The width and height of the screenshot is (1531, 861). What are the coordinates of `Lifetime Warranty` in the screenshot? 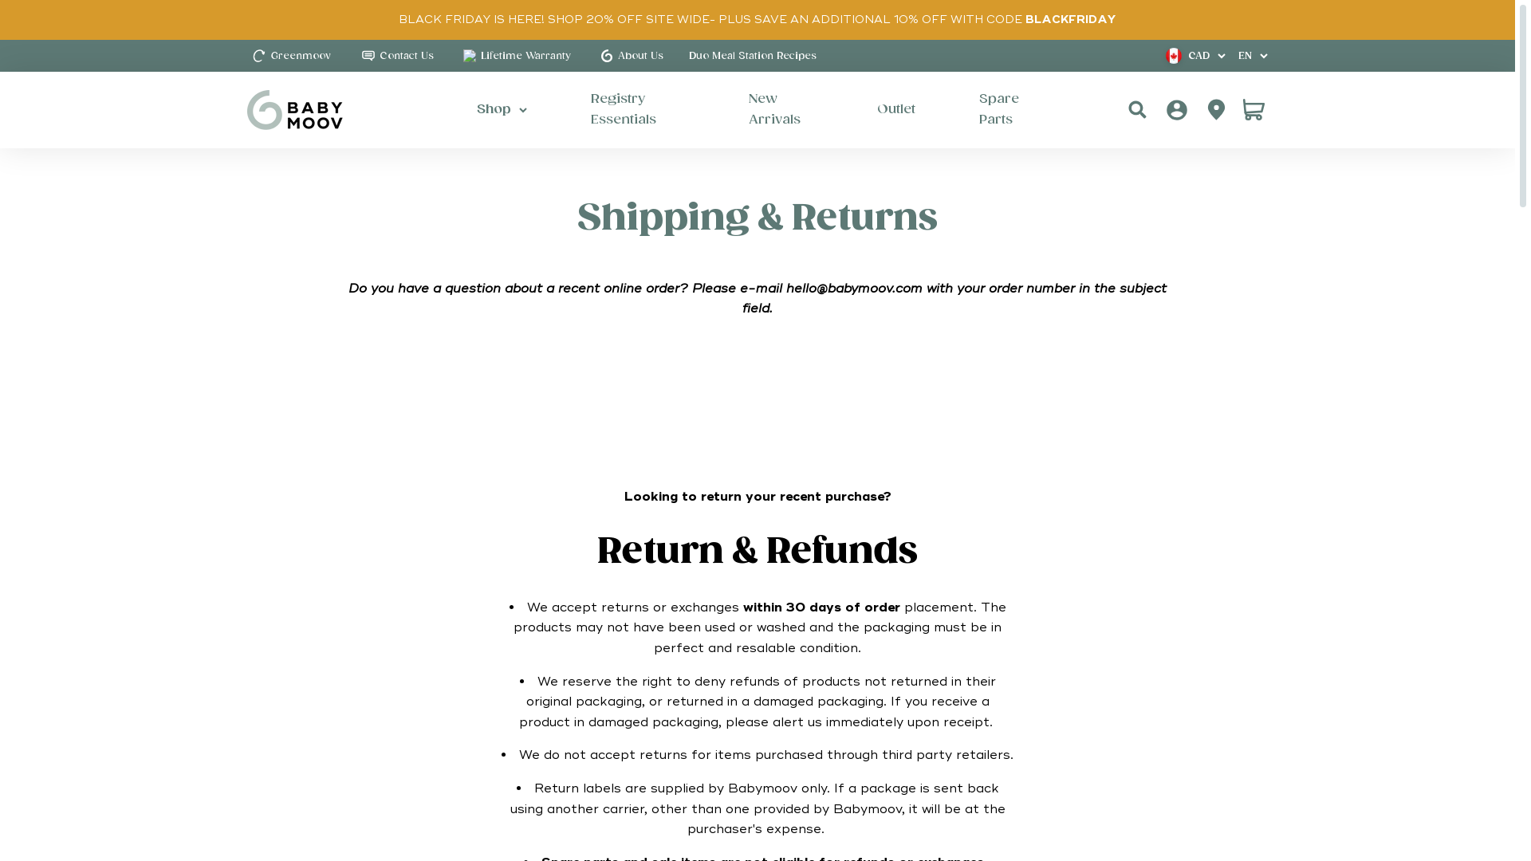 It's located at (515, 56).